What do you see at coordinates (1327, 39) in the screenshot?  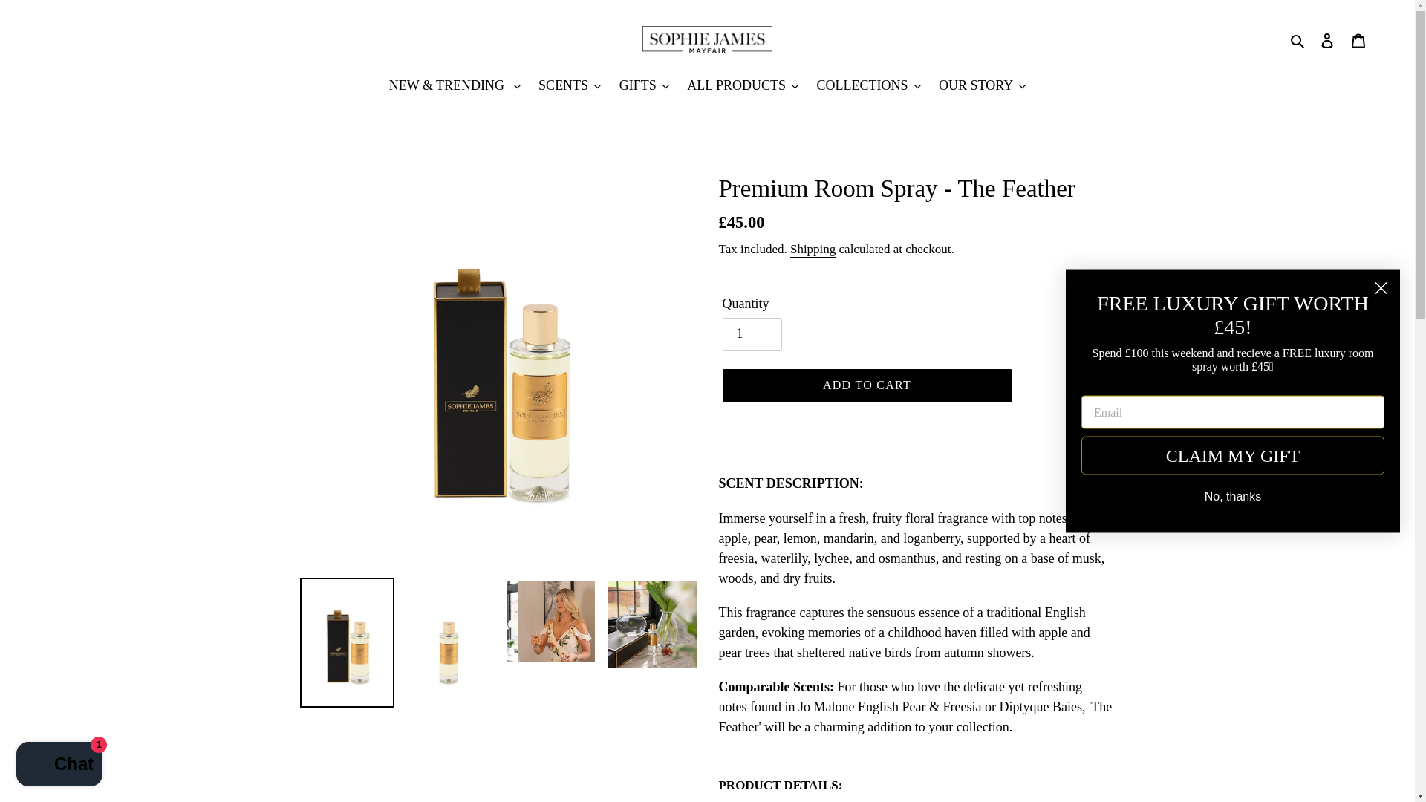 I see `Log in` at bounding box center [1327, 39].